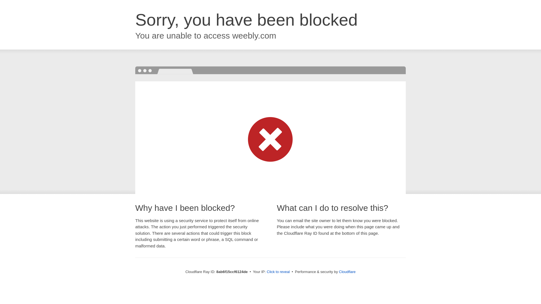 Image resolution: width=541 pixels, height=304 pixels. Describe the element at coordinates (347, 272) in the screenshot. I see `Cloudflare` at that location.